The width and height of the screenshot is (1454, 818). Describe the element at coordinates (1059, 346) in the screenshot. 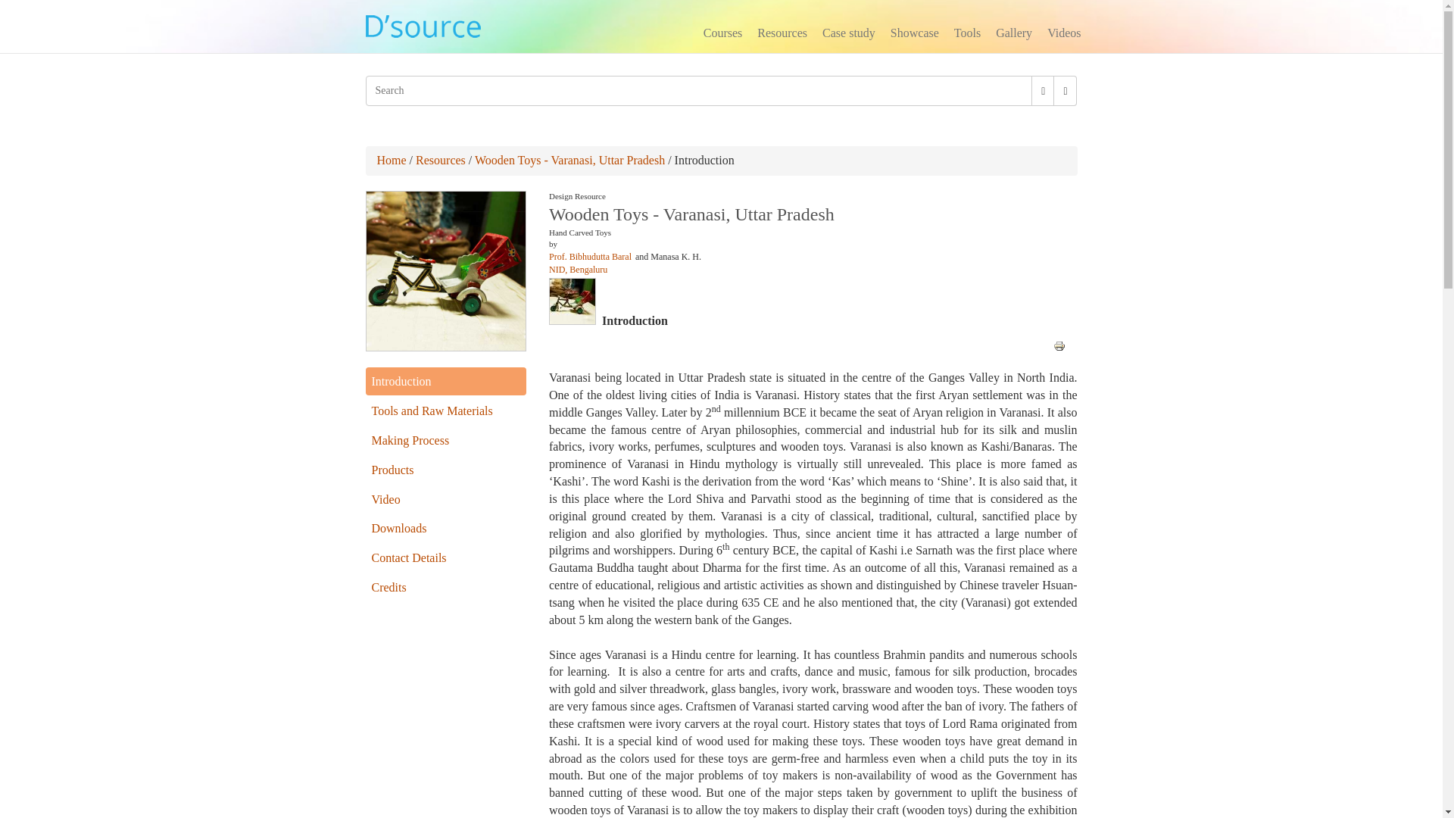

I see `Printer-friendly version` at that location.